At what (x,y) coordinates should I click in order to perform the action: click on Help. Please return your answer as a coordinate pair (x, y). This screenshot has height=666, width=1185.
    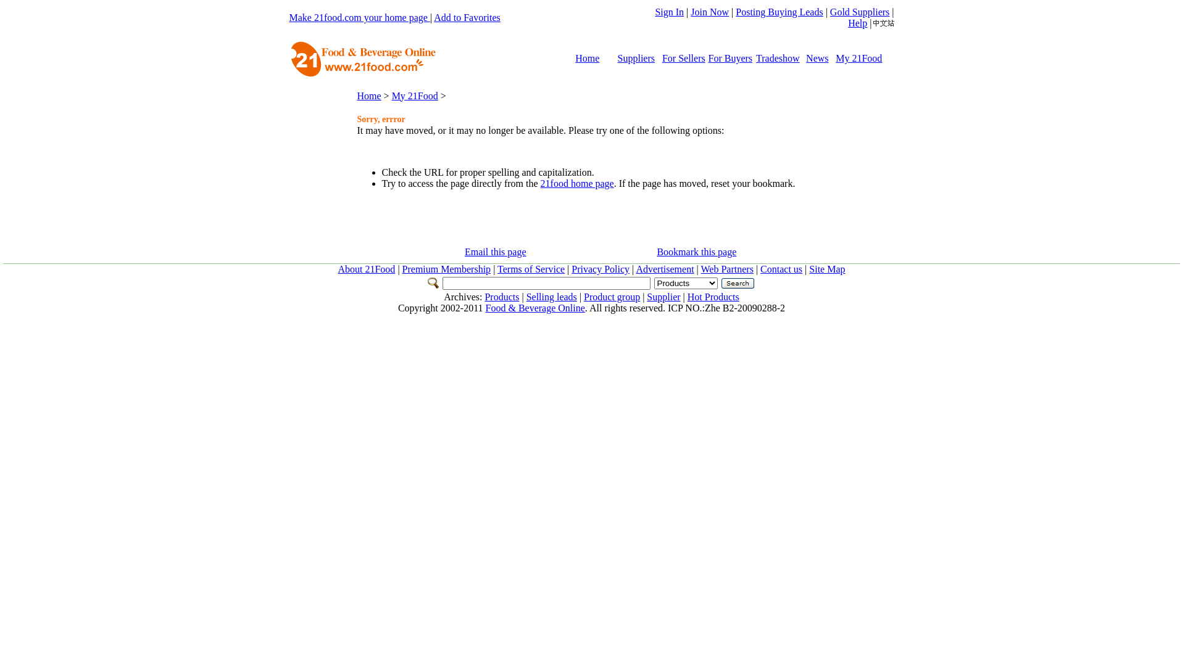
    Looking at the image, I should click on (858, 23).